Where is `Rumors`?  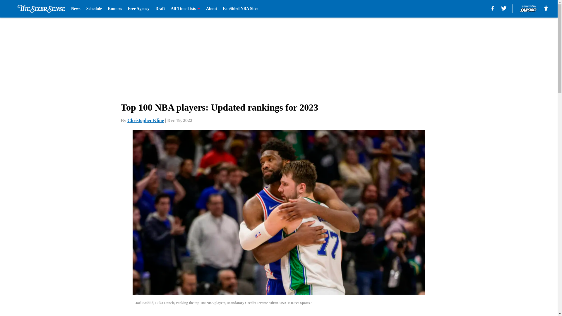 Rumors is located at coordinates (115, 9).